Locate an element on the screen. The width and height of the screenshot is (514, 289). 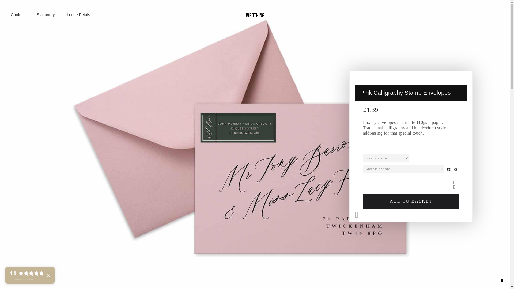
Loose Petals is located at coordinates (50, 14).